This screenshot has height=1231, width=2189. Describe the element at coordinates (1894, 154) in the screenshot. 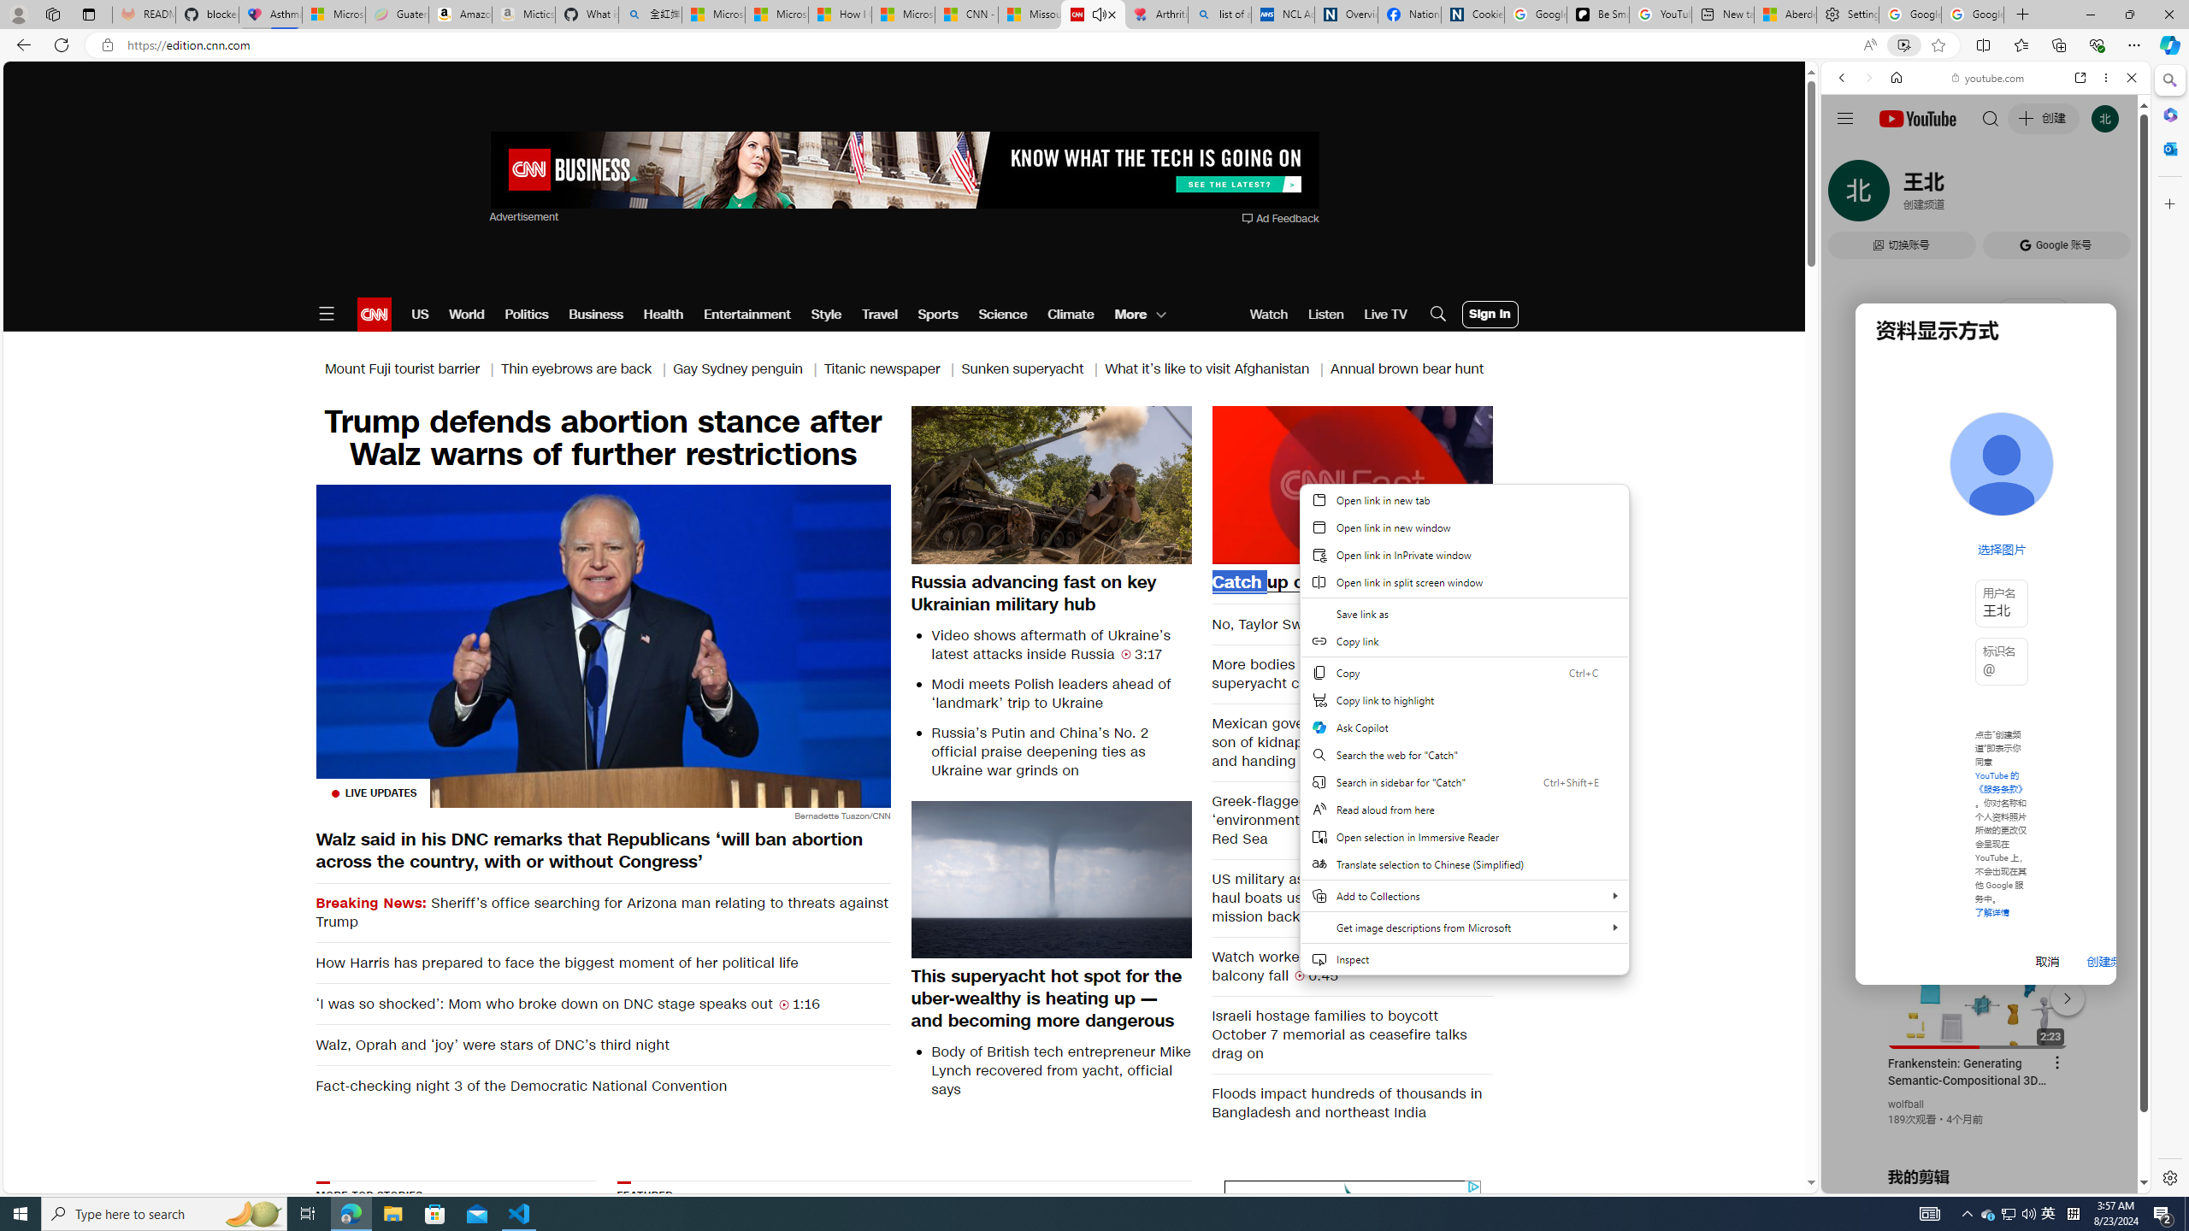

I see `This site scope` at that location.